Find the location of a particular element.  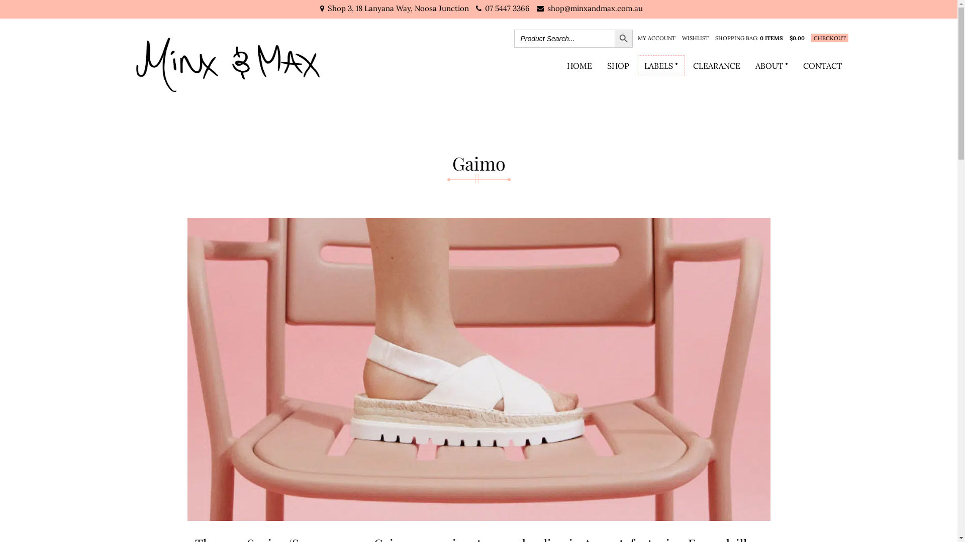

WISHLIST is located at coordinates (695, 38).